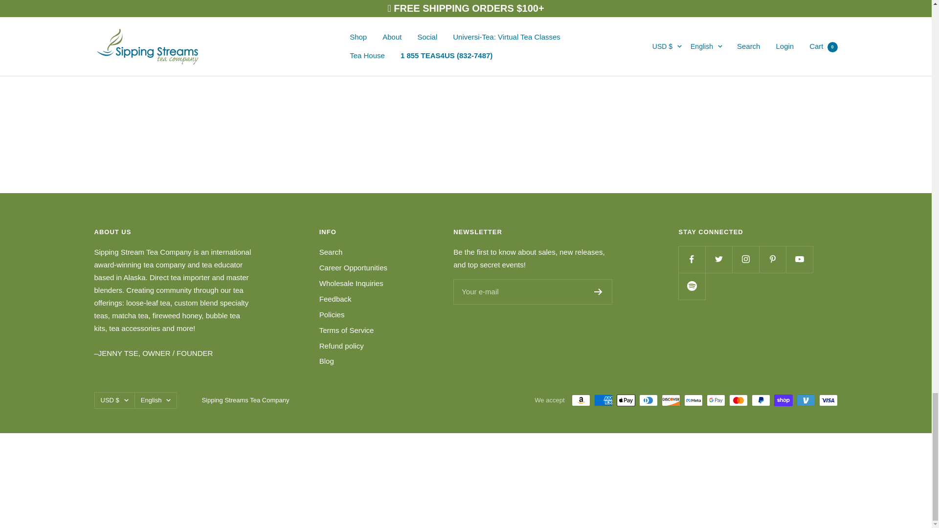 The width and height of the screenshot is (939, 528). What do you see at coordinates (599, 291) in the screenshot?
I see `Register` at bounding box center [599, 291].